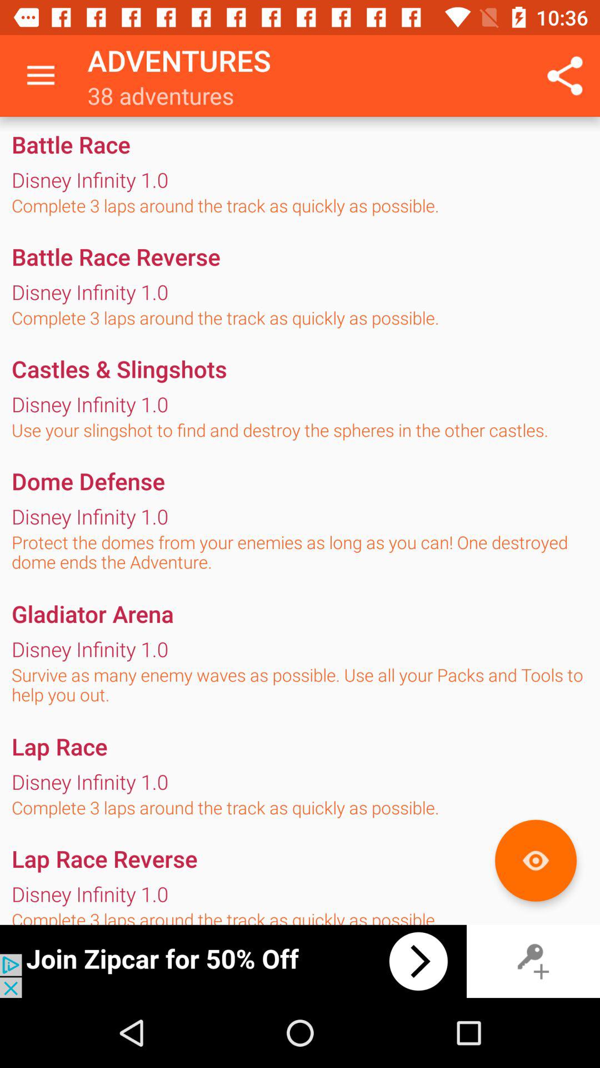 The image size is (600, 1068). I want to click on select location, so click(536, 860).